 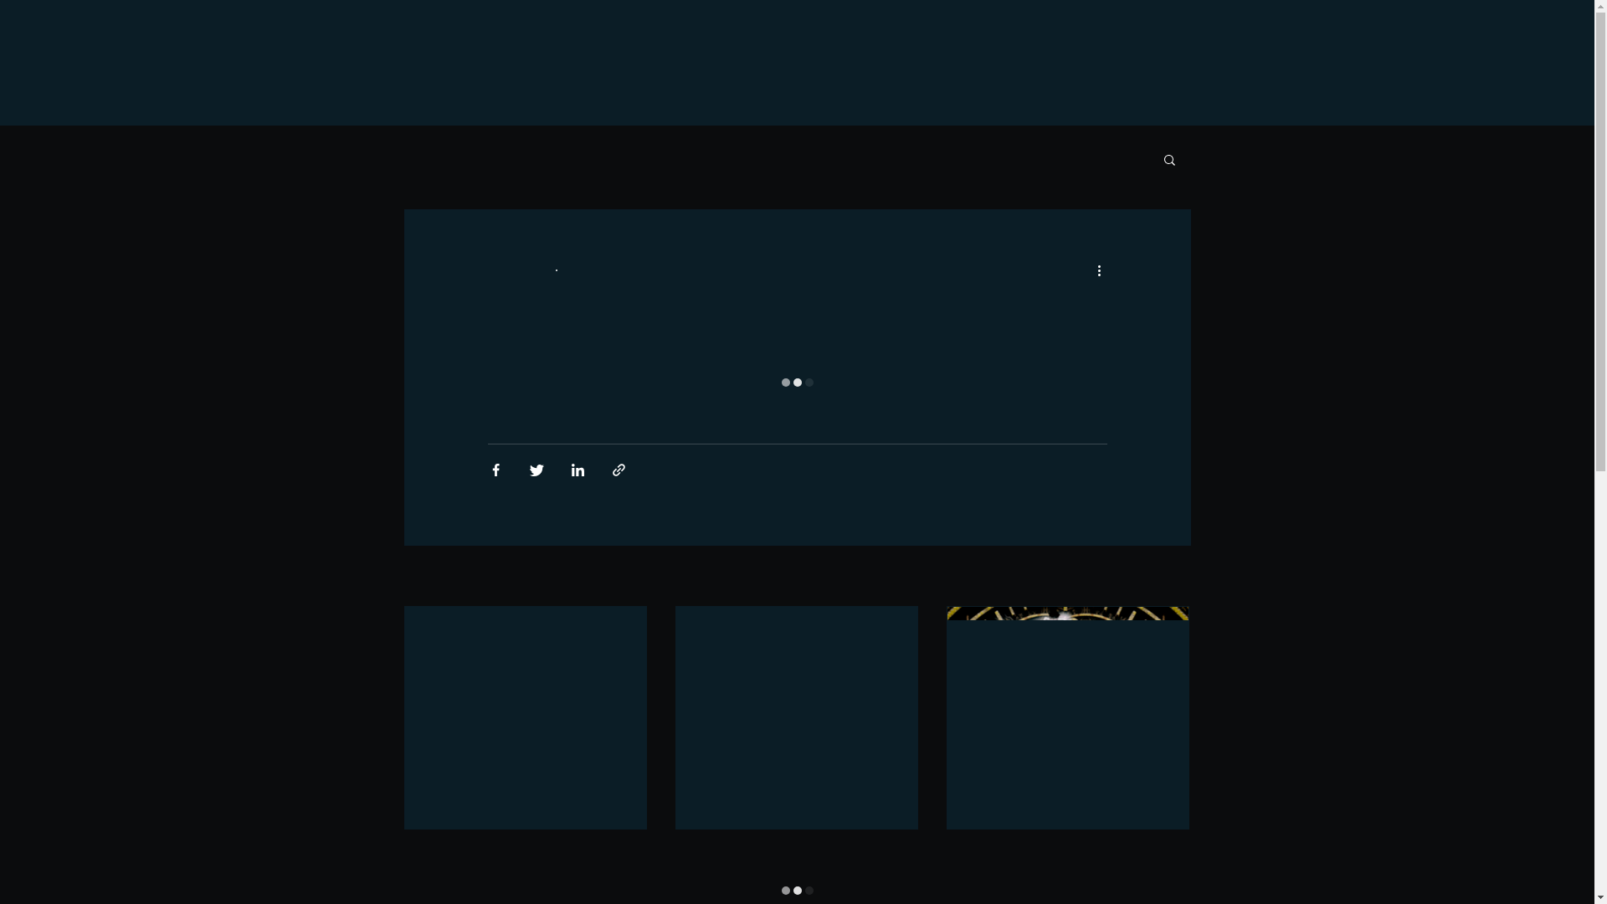 What do you see at coordinates (700, 39) in the screenshot?
I see `PATREON` at bounding box center [700, 39].